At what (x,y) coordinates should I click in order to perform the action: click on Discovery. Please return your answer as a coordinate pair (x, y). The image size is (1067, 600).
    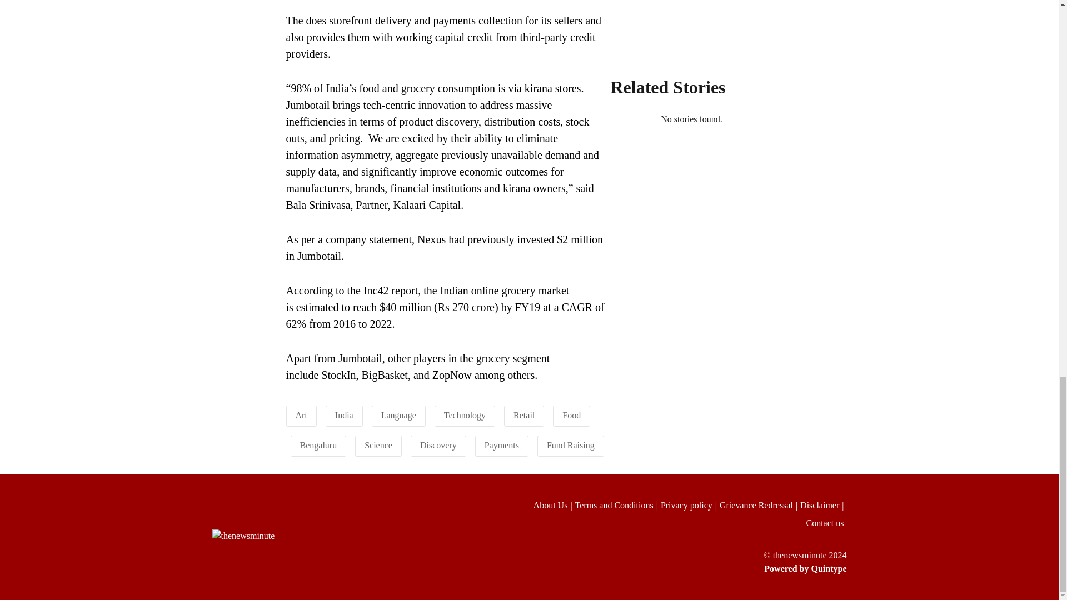
    Looking at the image, I should click on (438, 444).